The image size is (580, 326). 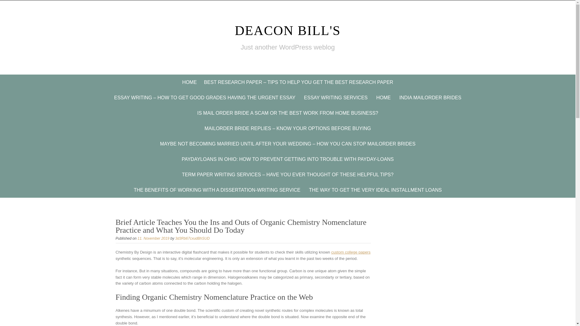 I want to click on Deacon Bill's Just another WordPress weblog, so click(x=288, y=30).